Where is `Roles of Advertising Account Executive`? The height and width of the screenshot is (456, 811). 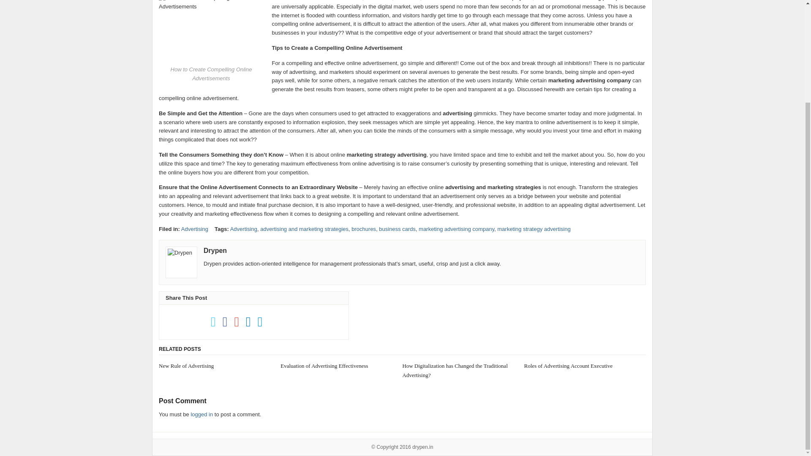
Roles of Advertising Account Executive is located at coordinates (585, 366).